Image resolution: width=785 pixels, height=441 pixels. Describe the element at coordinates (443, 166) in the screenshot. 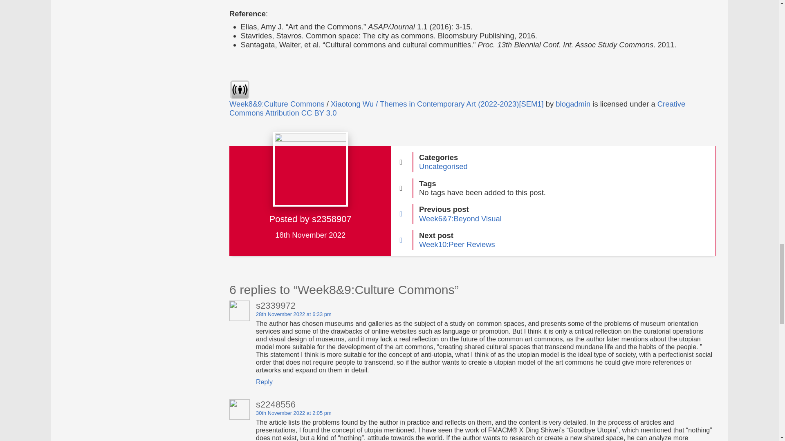

I see `Uncategorised` at that location.